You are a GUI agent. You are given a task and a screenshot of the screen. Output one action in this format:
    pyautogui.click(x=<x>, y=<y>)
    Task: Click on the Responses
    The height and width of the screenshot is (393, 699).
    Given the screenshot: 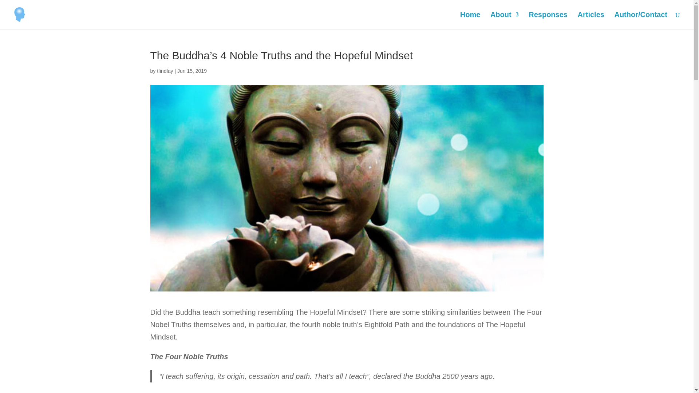 What is the action you would take?
    pyautogui.click(x=548, y=20)
    